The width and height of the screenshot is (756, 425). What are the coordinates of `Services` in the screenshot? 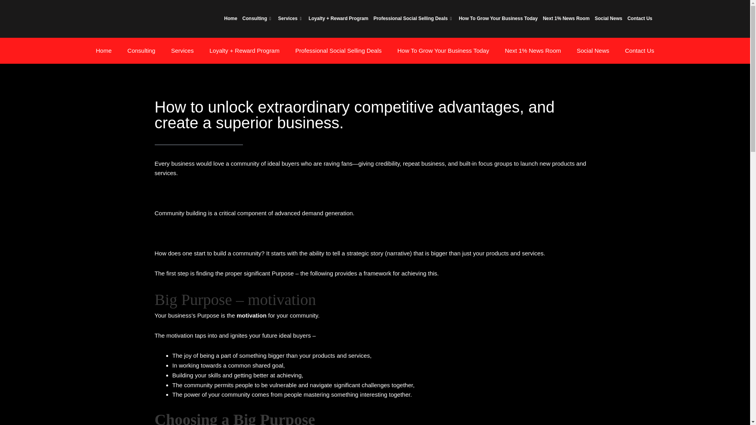 It's located at (290, 19).